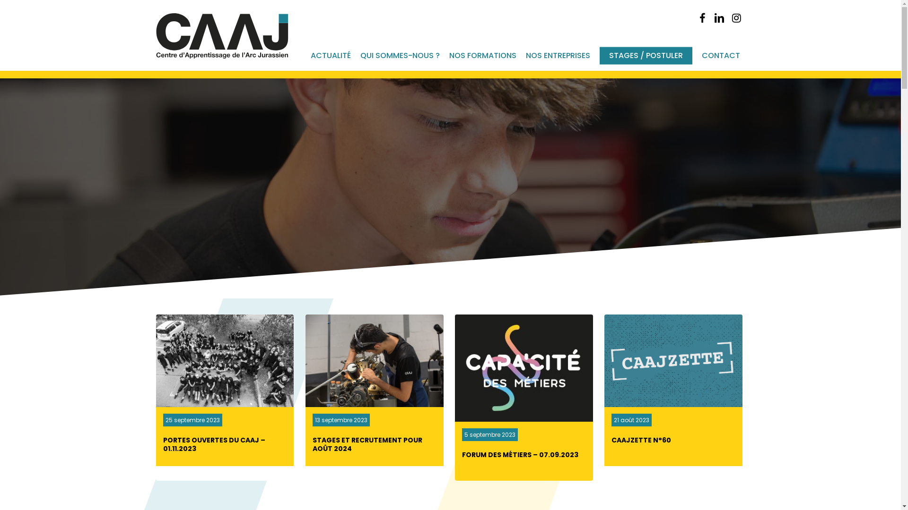 This screenshot has height=510, width=908. Describe the element at coordinates (721, 56) in the screenshot. I see `CONTACT` at that location.